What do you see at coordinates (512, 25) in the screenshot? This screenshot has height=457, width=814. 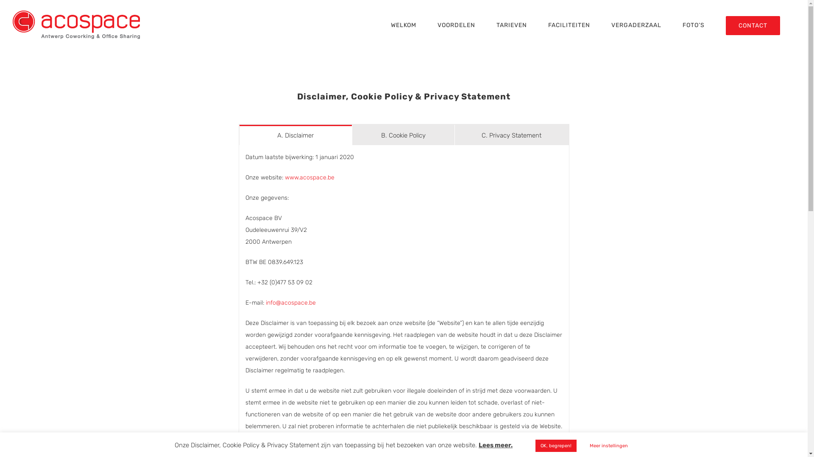 I see `TARIEVEN` at bounding box center [512, 25].